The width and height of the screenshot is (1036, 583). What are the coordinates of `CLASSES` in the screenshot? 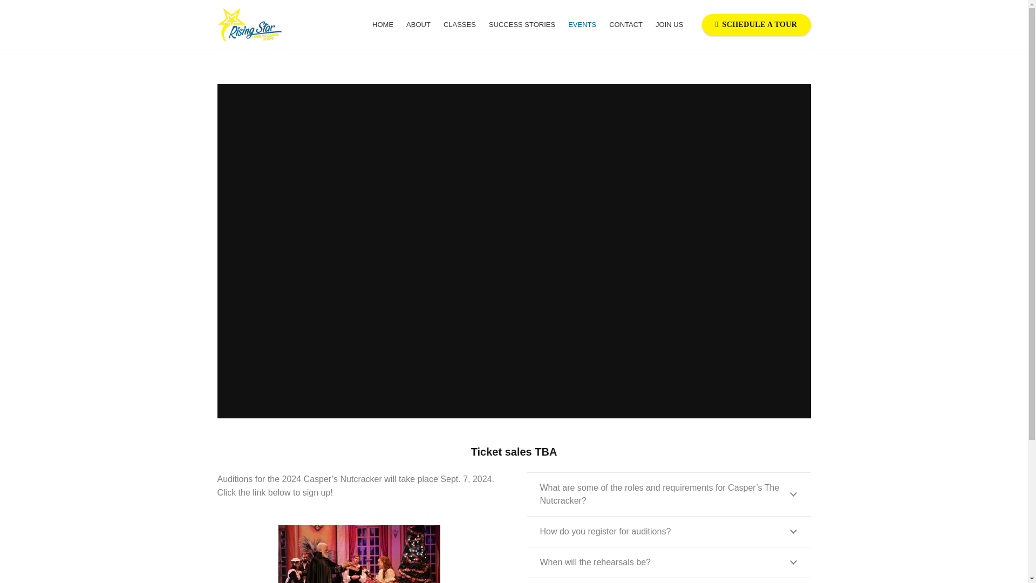 It's located at (460, 25).